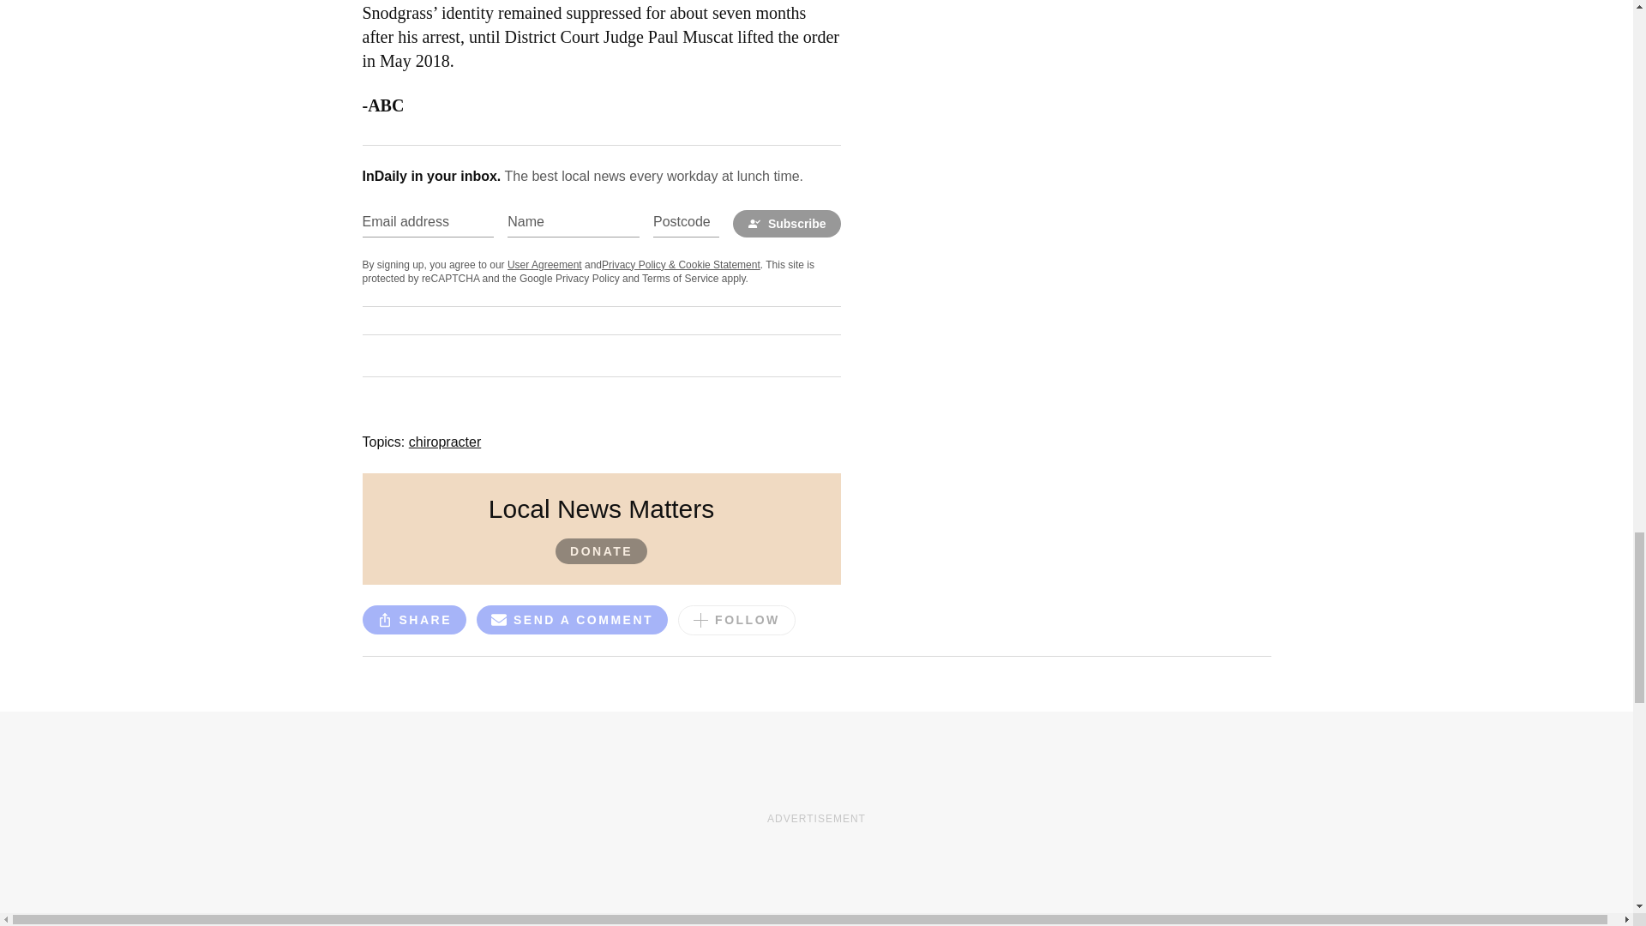 This screenshot has width=1646, height=926. What do you see at coordinates (601, 550) in the screenshot?
I see `DONATE` at bounding box center [601, 550].